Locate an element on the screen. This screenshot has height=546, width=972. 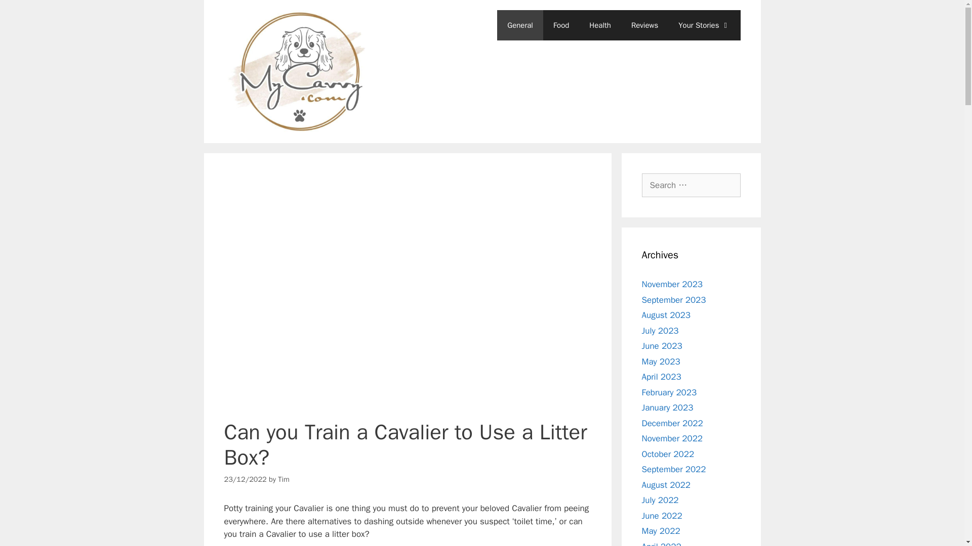
February 2023 is located at coordinates (669, 392).